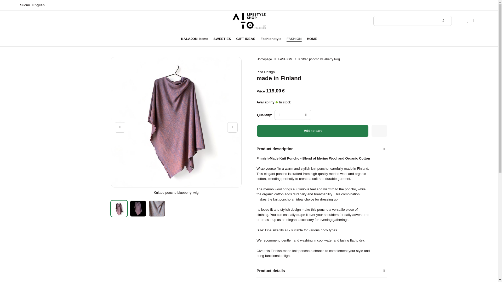 This screenshot has width=502, height=282. Describe the element at coordinates (195, 39) in the screenshot. I see `KALAJOKI items` at that location.